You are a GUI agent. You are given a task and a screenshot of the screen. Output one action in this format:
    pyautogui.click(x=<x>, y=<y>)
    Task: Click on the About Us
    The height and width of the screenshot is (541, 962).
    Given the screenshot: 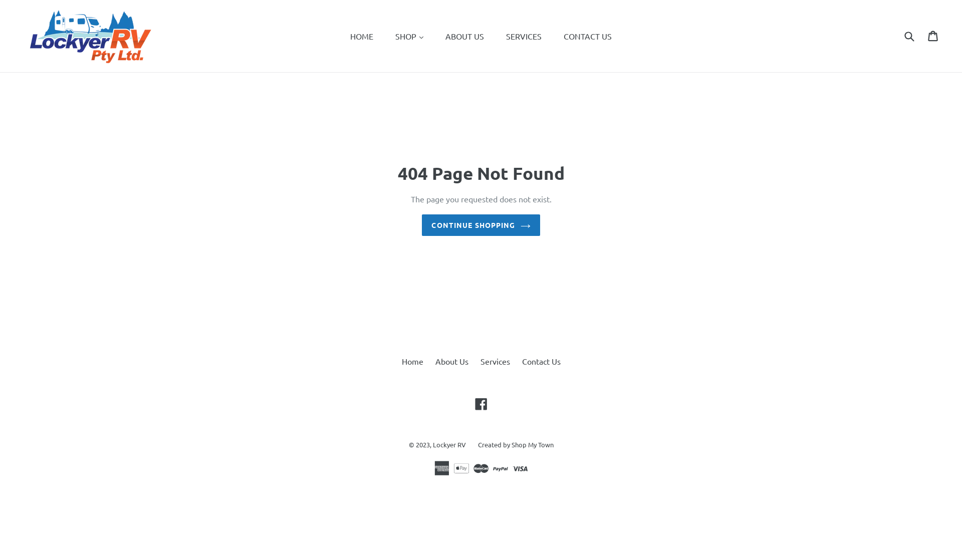 What is the action you would take?
    pyautogui.click(x=451, y=361)
    